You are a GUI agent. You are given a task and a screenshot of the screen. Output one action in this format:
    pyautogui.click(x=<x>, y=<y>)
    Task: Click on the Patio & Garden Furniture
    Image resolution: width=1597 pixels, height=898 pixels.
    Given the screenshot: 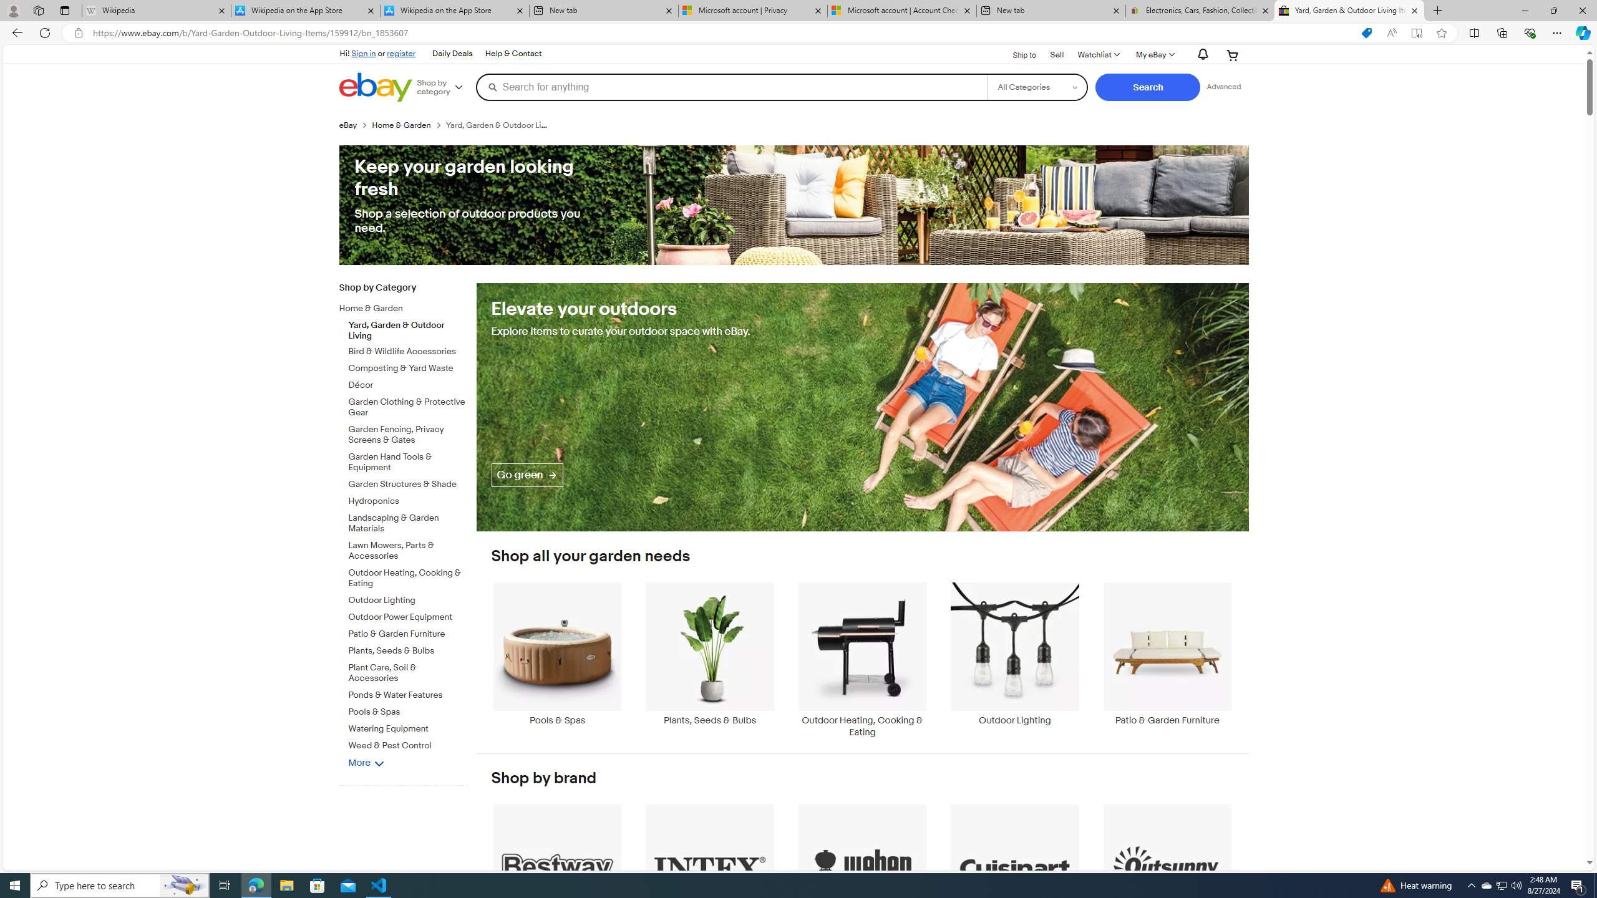 What is the action you would take?
    pyautogui.click(x=1167, y=660)
    